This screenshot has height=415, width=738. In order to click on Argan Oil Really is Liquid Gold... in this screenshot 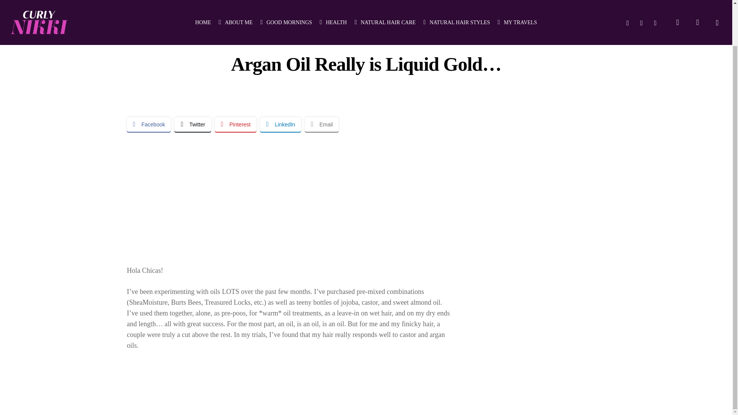, I will do `click(291, 193)`.